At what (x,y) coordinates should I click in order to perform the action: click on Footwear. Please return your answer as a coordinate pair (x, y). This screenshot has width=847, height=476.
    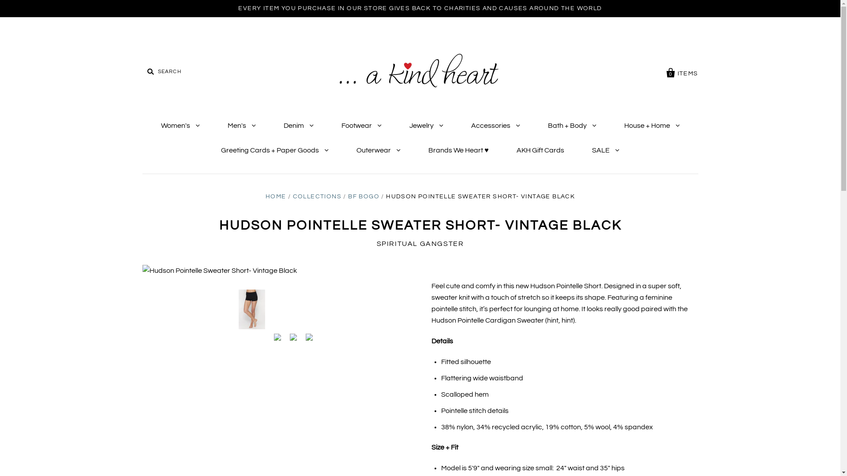
    Looking at the image, I should click on (362, 126).